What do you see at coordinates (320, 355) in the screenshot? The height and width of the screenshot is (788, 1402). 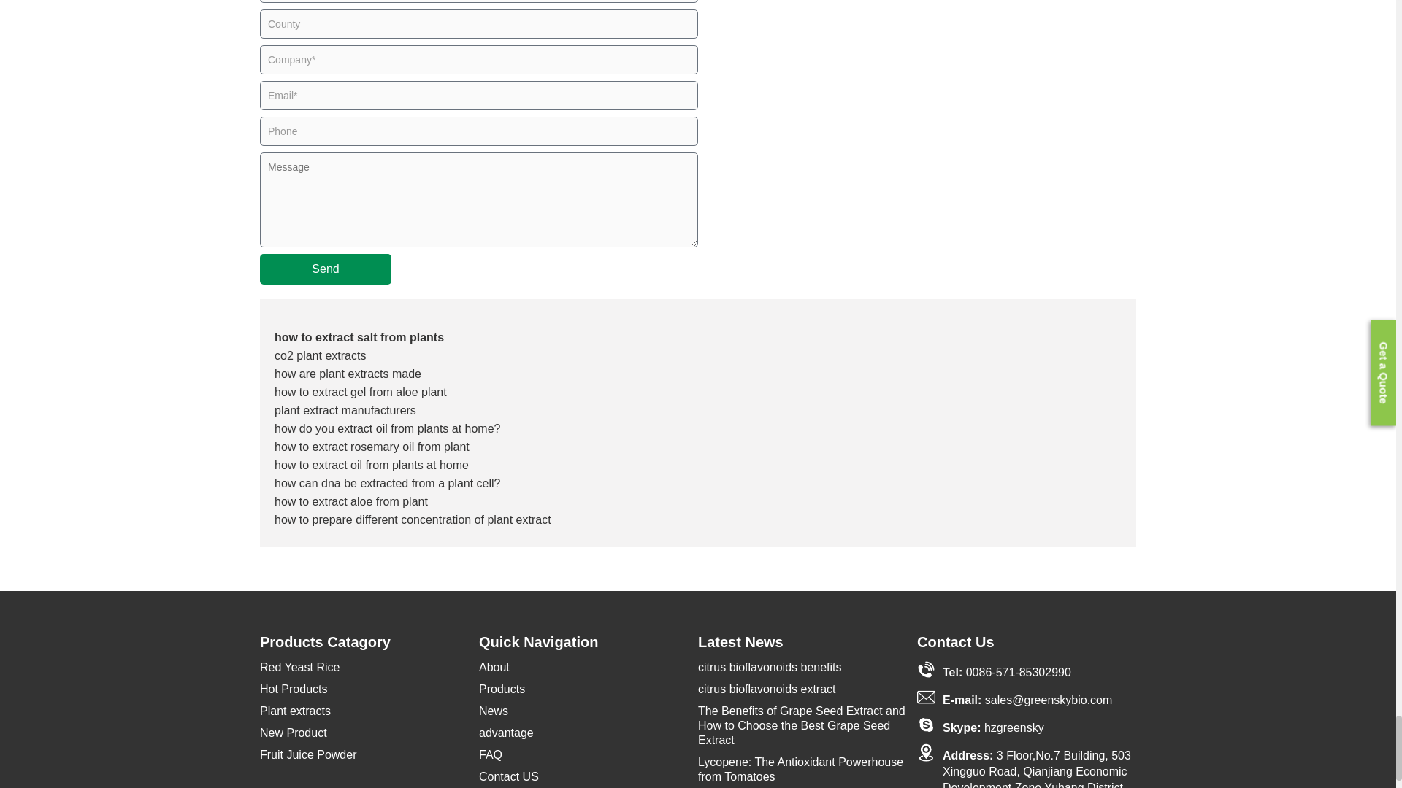 I see `co2 plant extracts` at bounding box center [320, 355].